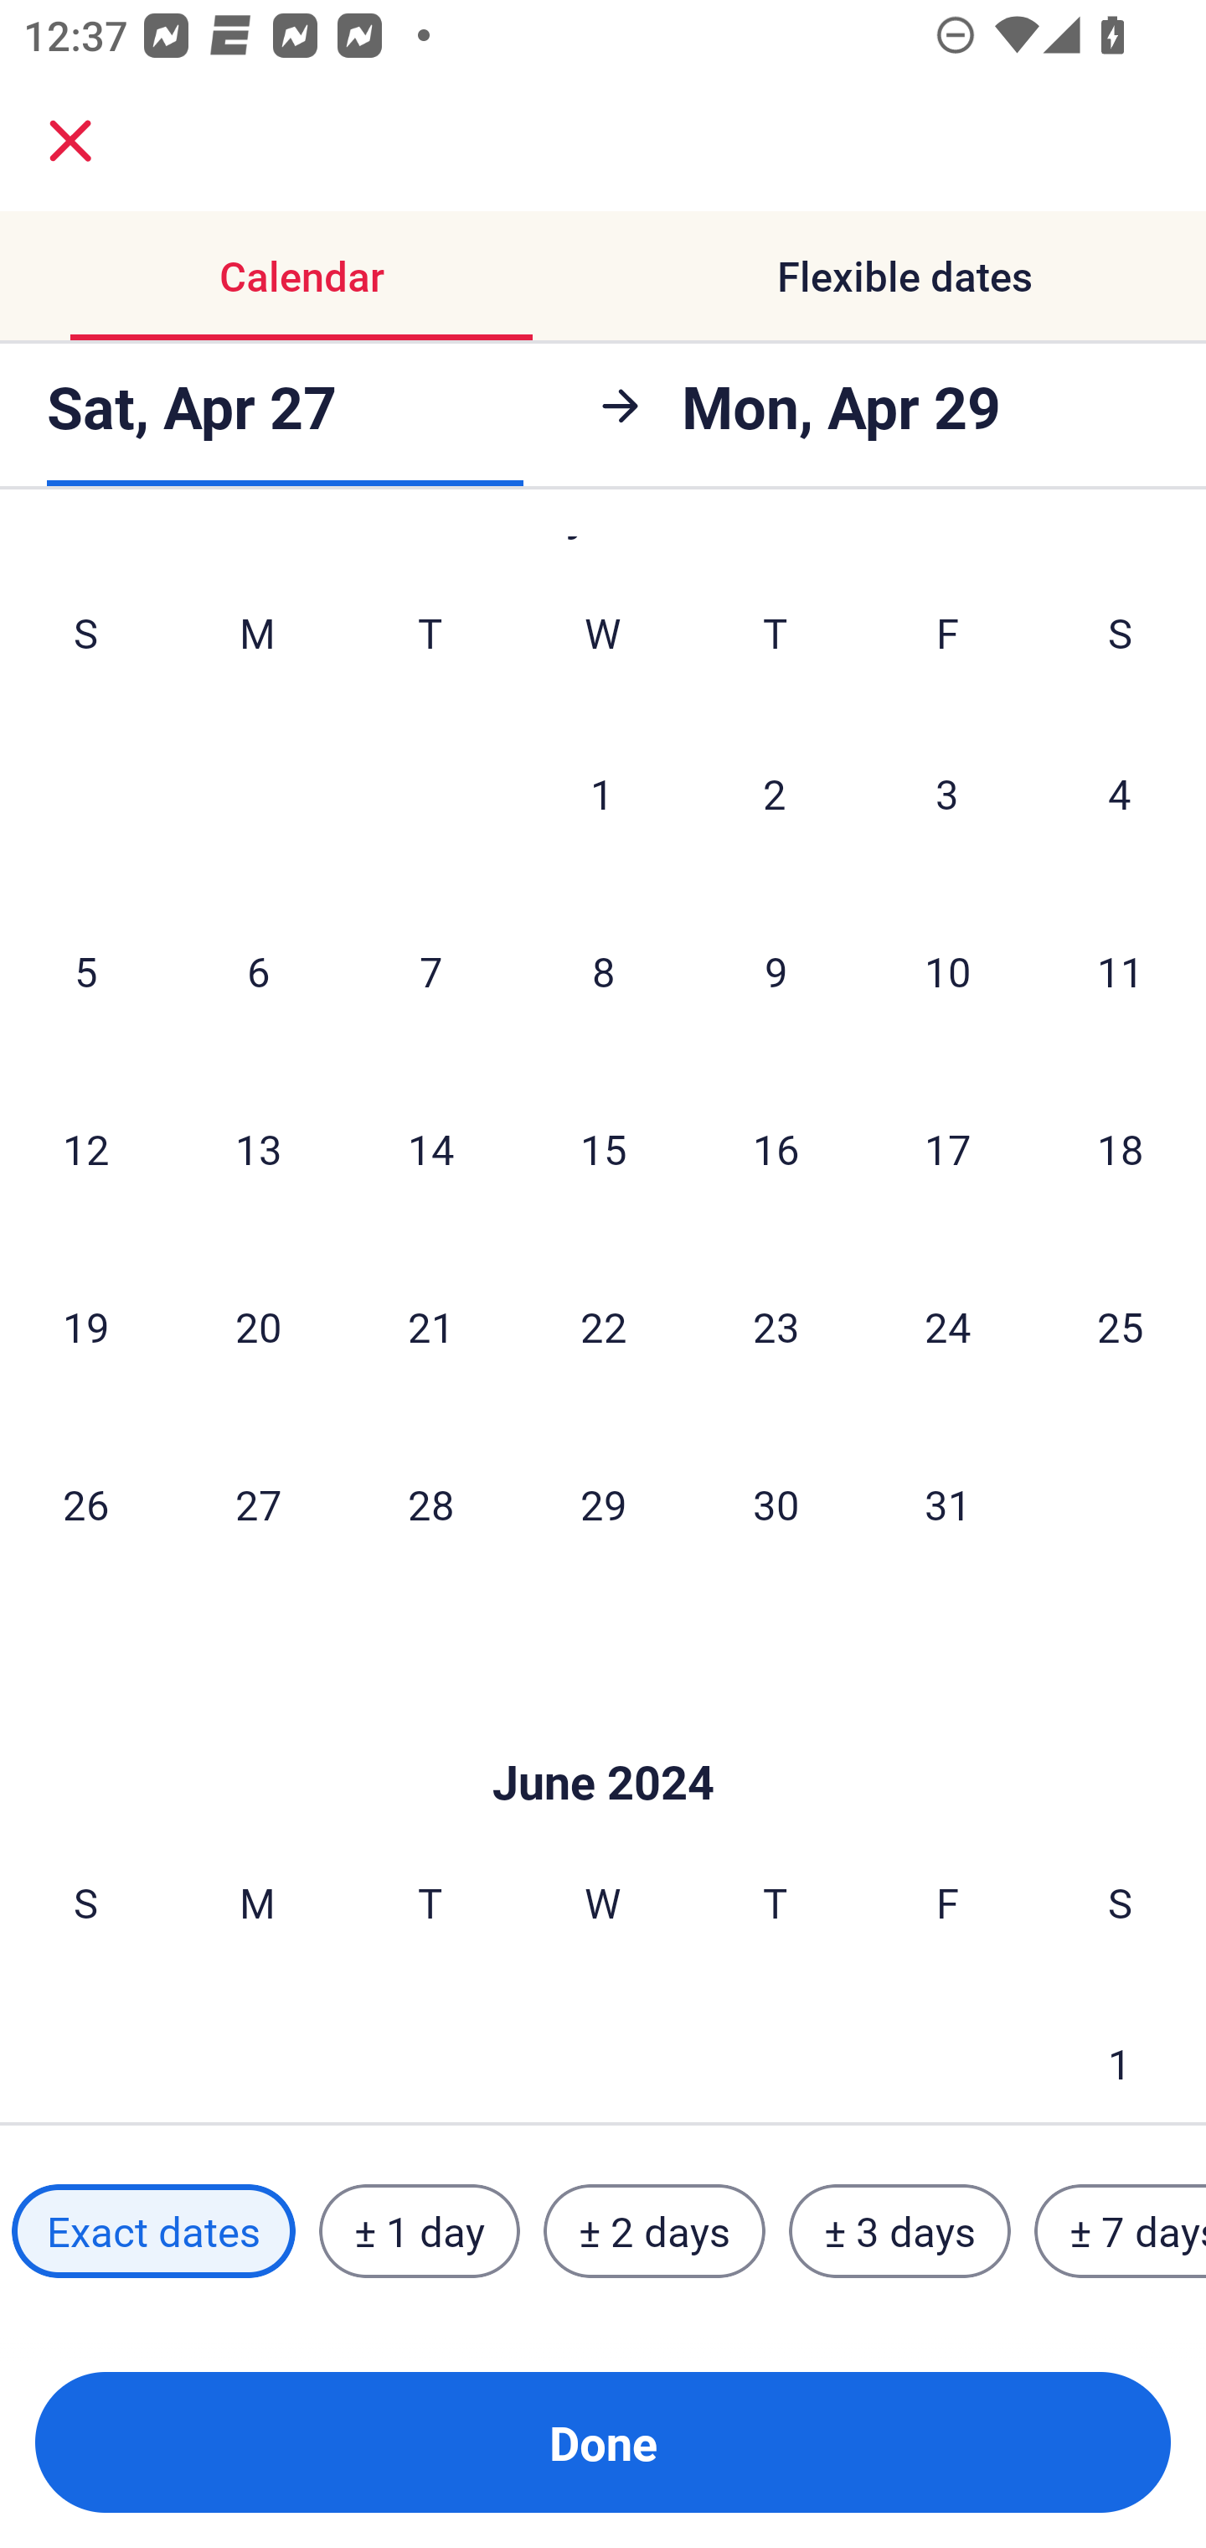 The image size is (1206, 2548). What do you see at coordinates (775, 793) in the screenshot?
I see `2 Thursday, May 2, 2024` at bounding box center [775, 793].